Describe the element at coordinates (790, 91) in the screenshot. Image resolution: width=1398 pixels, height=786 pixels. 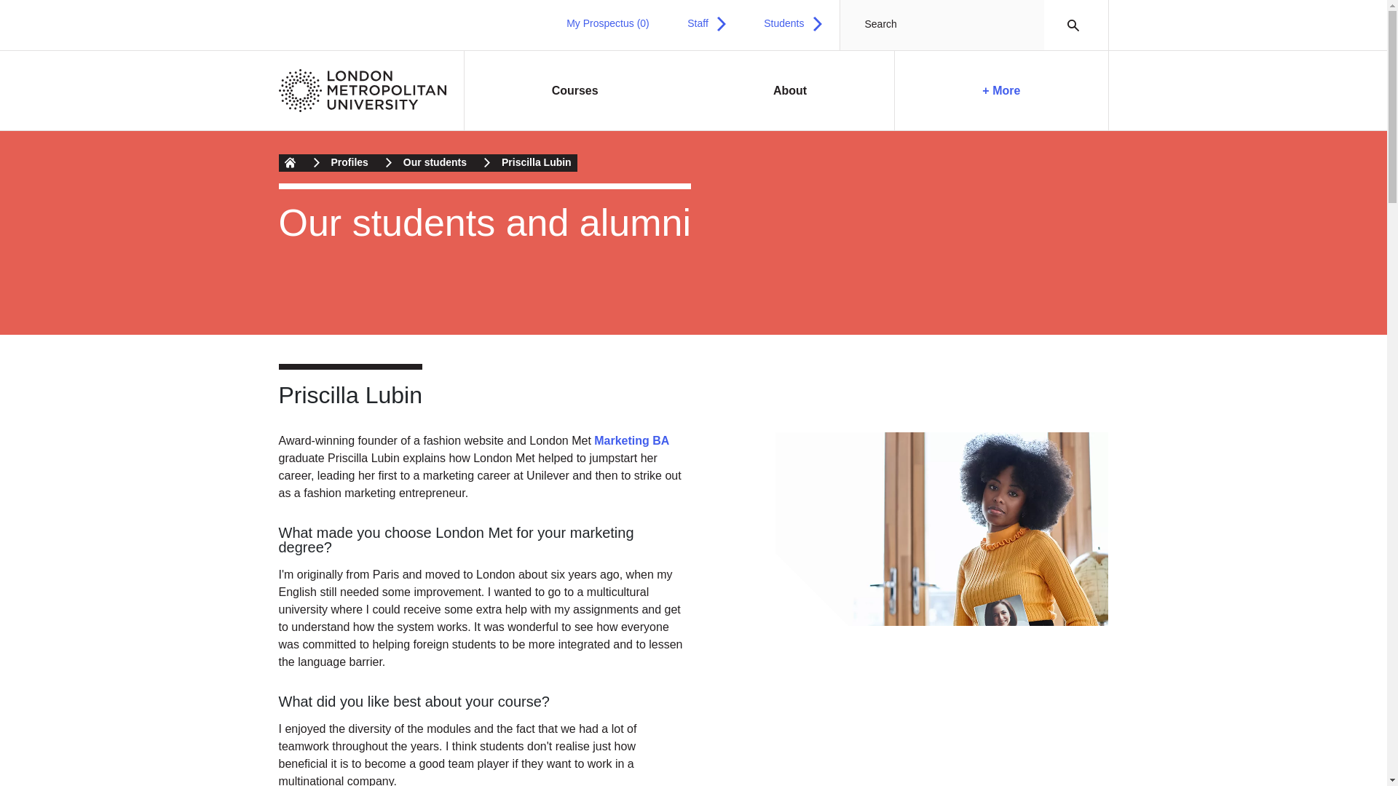
I see `About` at that location.